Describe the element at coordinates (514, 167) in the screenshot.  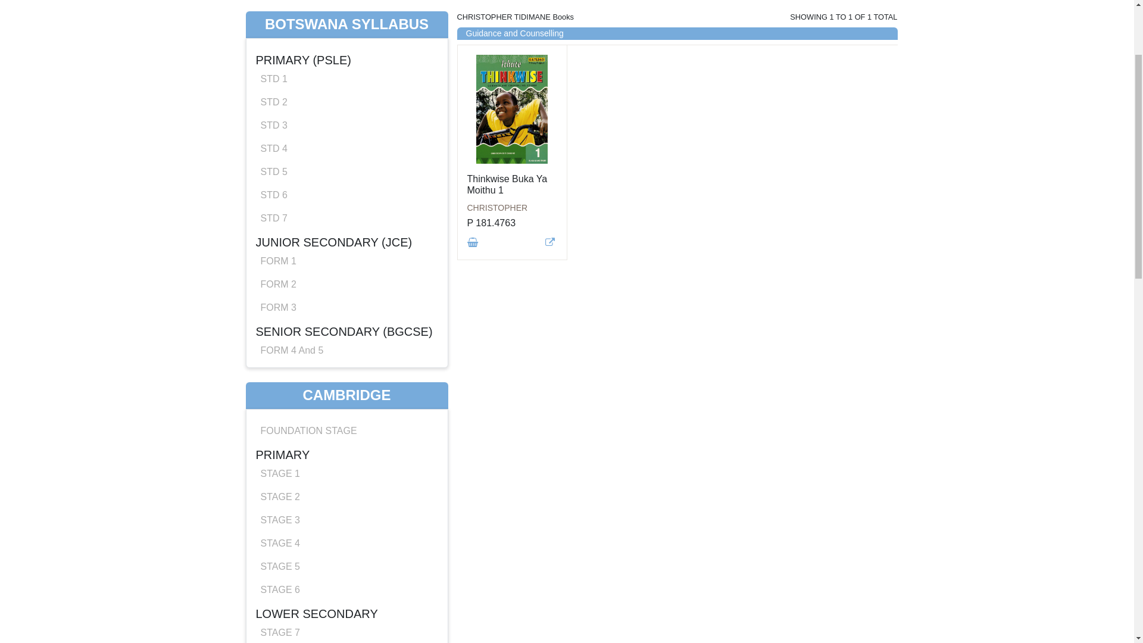
I see `Guidance and Counselling` at that location.